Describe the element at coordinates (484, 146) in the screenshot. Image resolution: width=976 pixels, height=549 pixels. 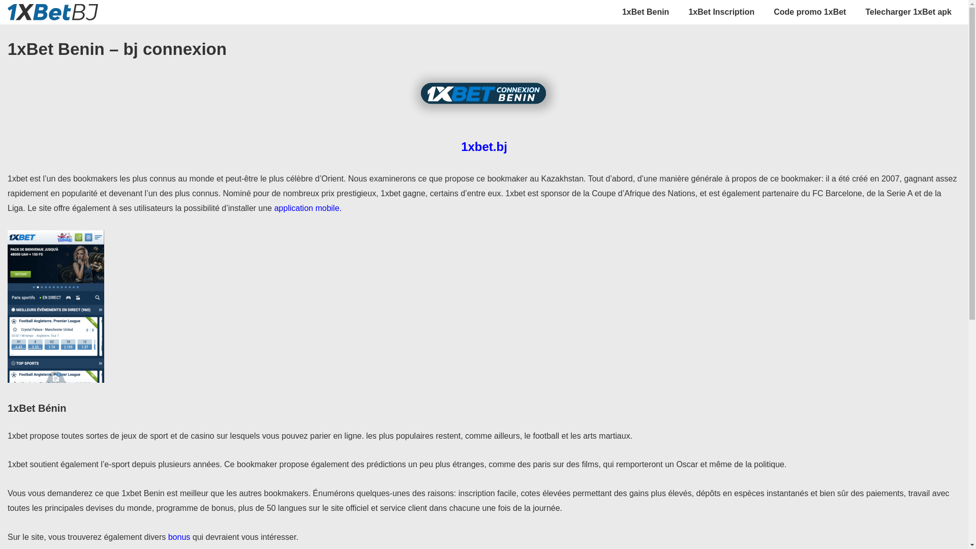
I see `1xbet.bj` at that location.